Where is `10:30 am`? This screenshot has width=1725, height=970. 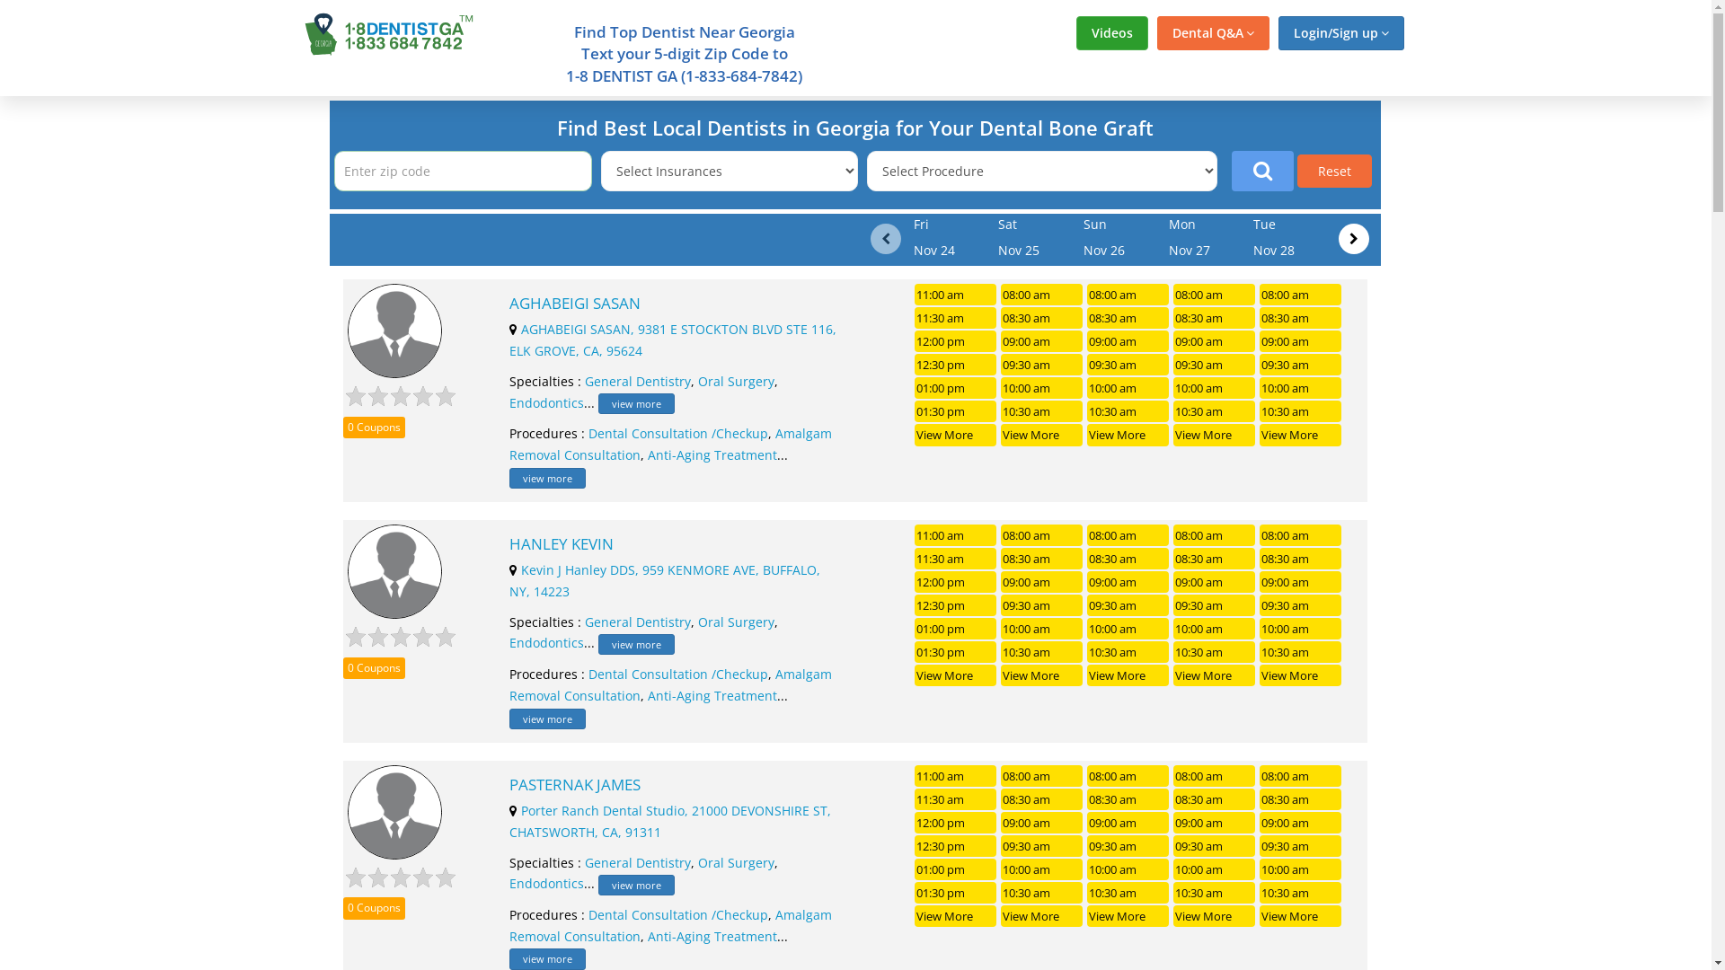
10:30 am is located at coordinates (1128, 411).